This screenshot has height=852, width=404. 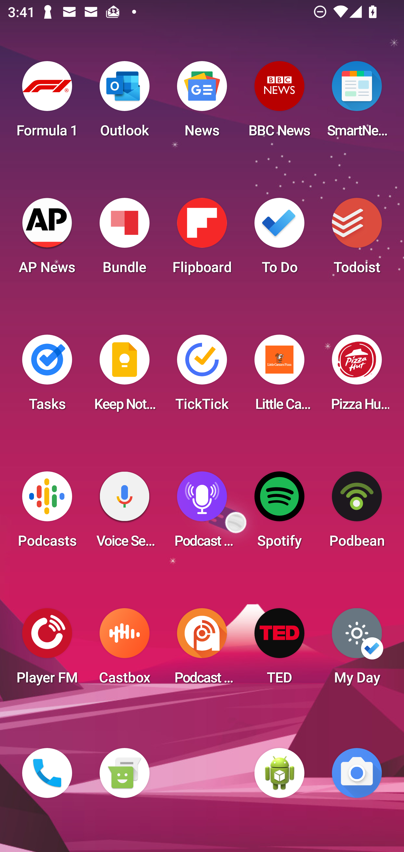 What do you see at coordinates (357, 239) in the screenshot?
I see `Todoist` at bounding box center [357, 239].